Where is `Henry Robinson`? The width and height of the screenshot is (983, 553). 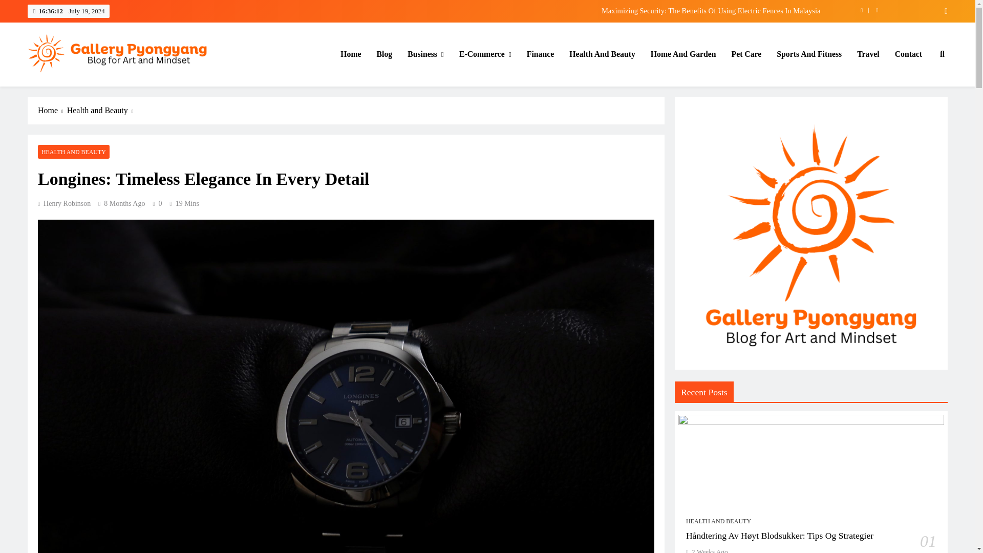 Henry Robinson is located at coordinates (64, 203).